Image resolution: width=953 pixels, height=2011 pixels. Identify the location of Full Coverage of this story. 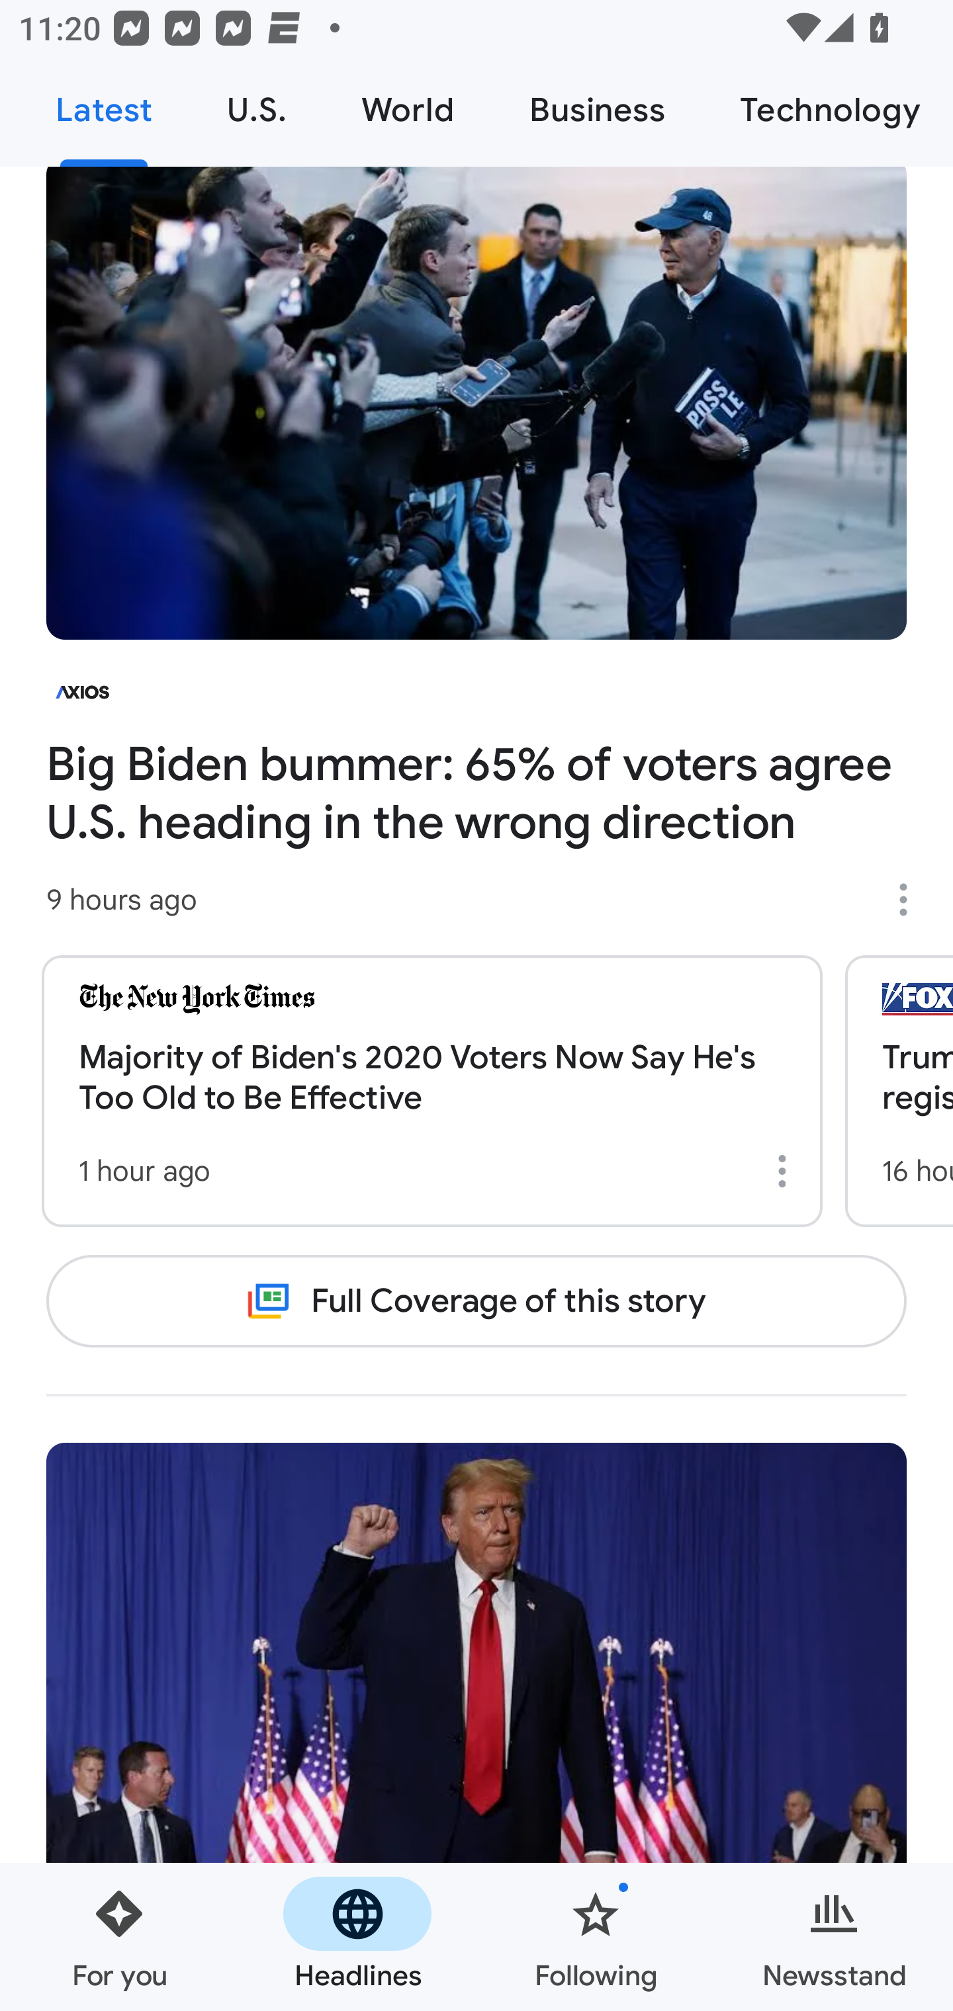
(476, 1301).